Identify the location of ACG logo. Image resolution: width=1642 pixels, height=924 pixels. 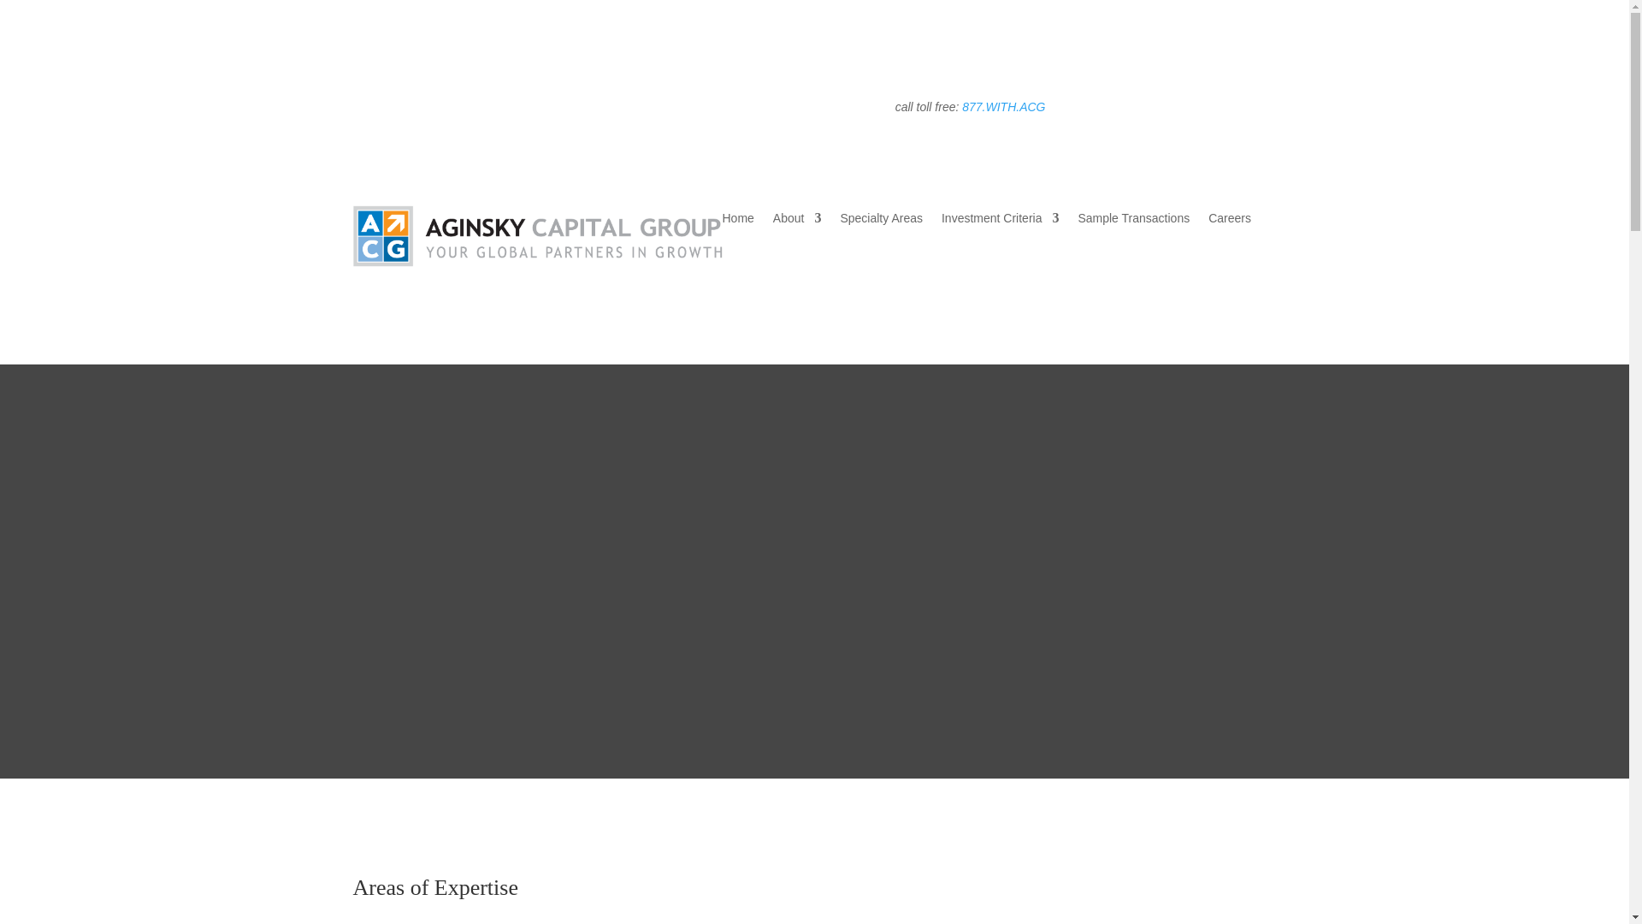
(537, 235).